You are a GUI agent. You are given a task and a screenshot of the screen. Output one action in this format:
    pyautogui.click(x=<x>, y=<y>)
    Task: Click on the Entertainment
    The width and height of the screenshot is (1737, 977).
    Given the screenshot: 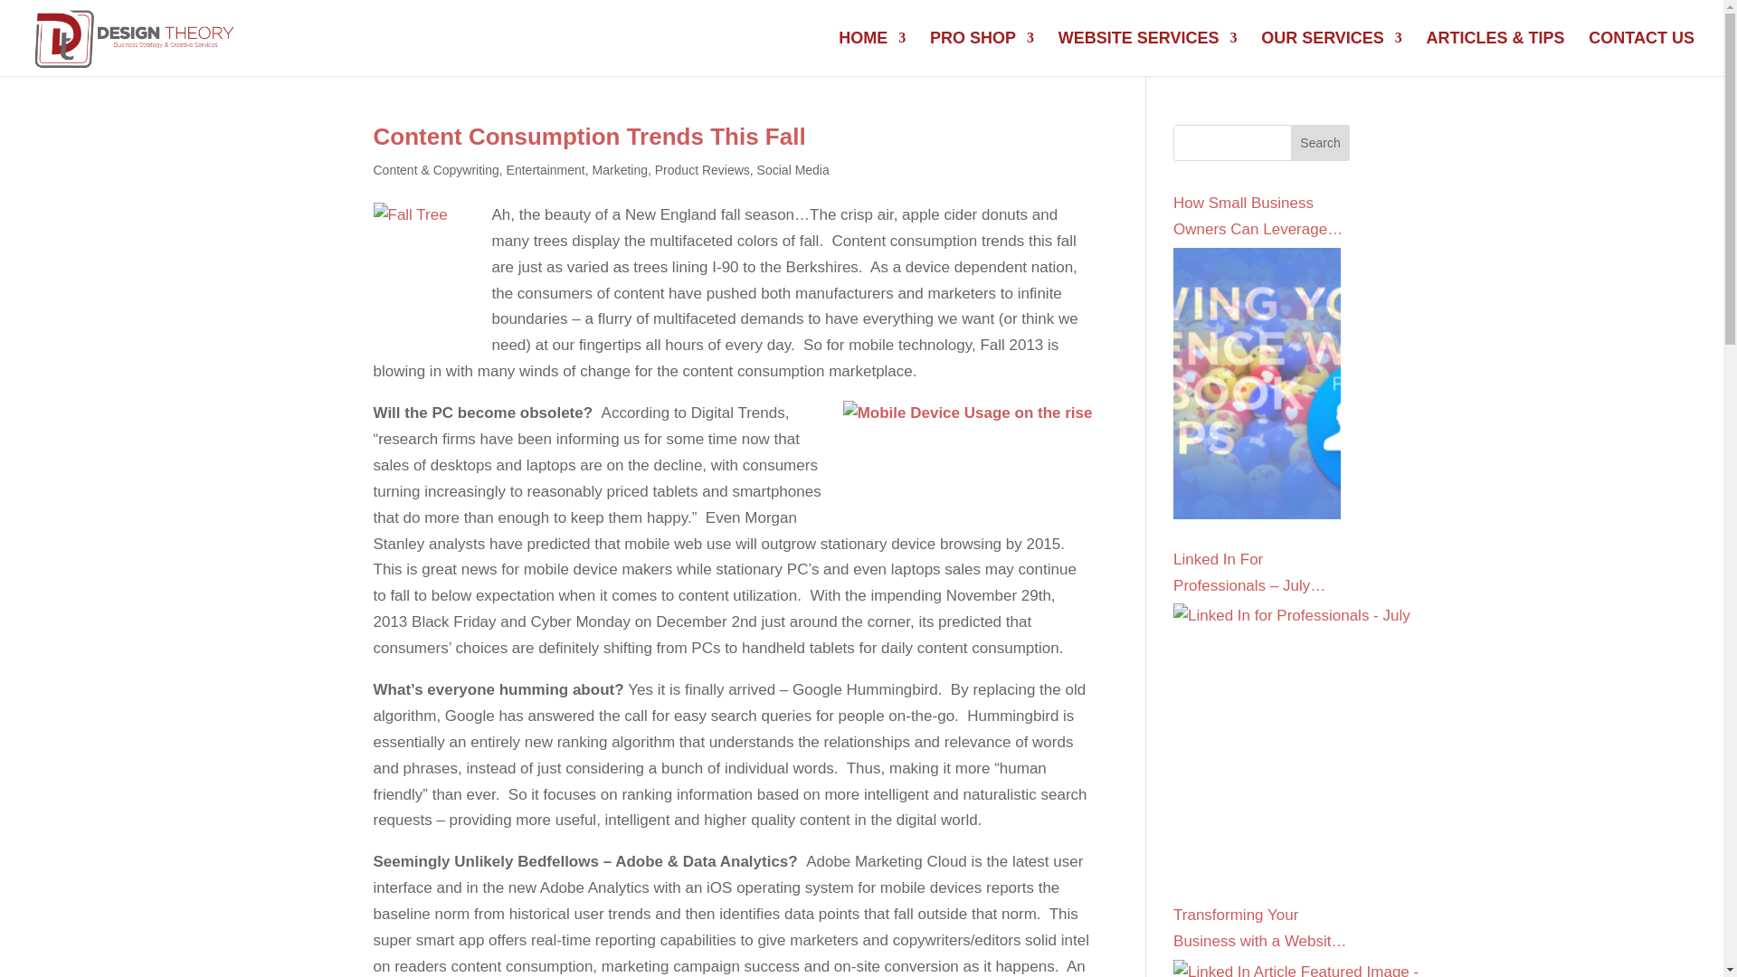 What is the action you would take?
    pyautogui.click(x=546, y=170)
    